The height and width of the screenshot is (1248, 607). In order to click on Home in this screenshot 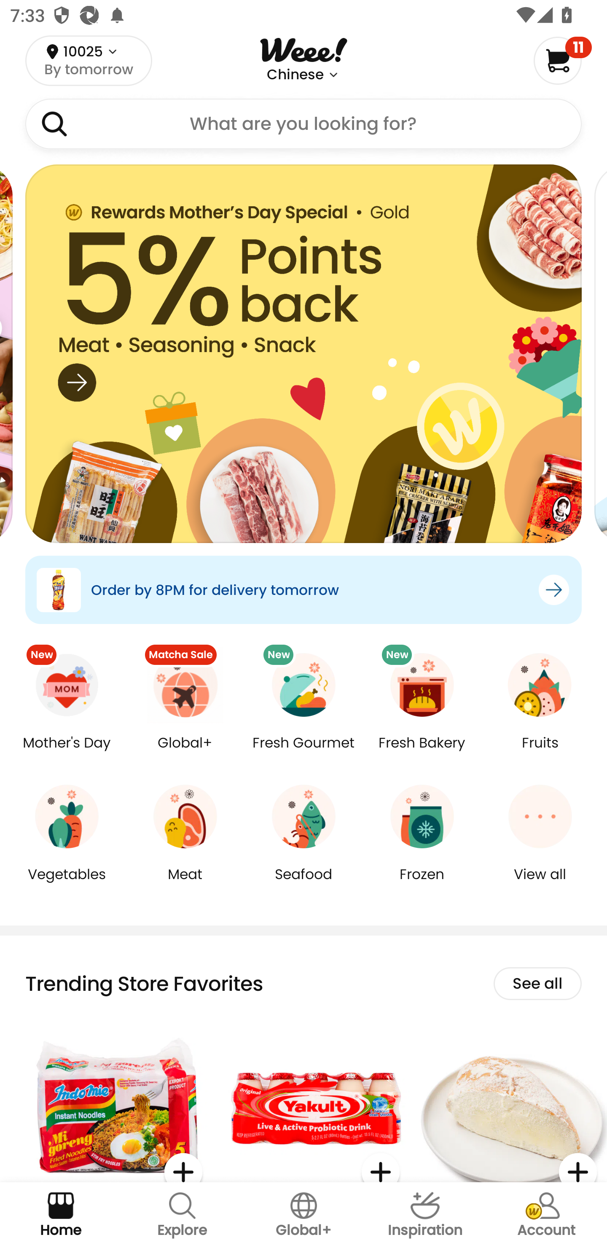, I will do `click(61, 1215)`.